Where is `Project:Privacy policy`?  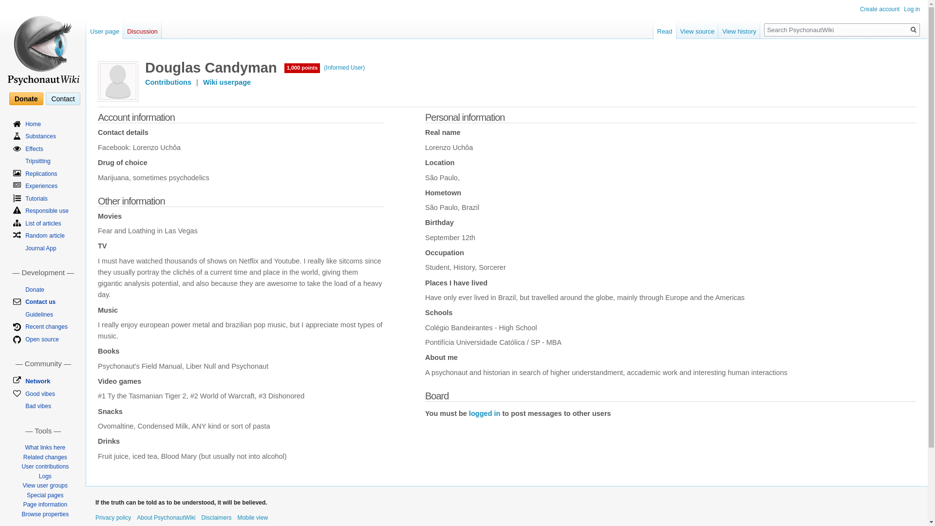 Project:Privacy policy is located at coordinates (113, 518).